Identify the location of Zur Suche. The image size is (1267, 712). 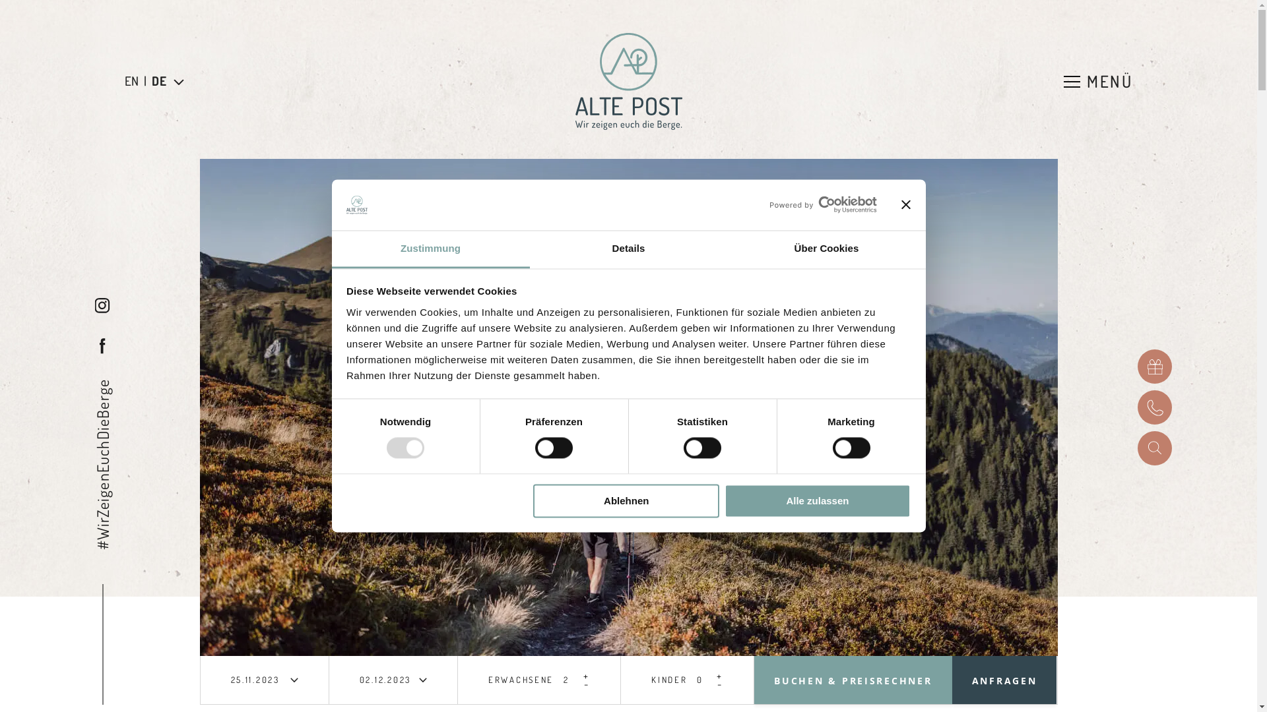
(1155, 448).